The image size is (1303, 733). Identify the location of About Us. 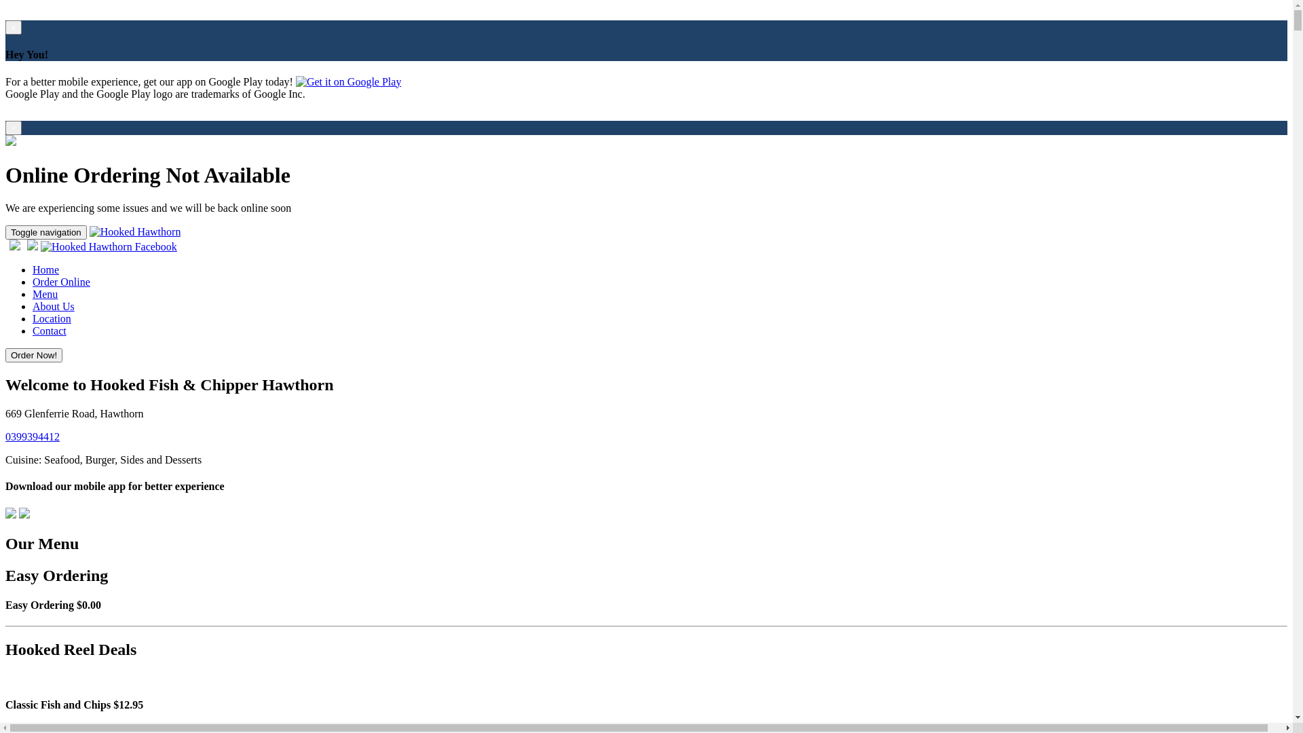
(54, 307).